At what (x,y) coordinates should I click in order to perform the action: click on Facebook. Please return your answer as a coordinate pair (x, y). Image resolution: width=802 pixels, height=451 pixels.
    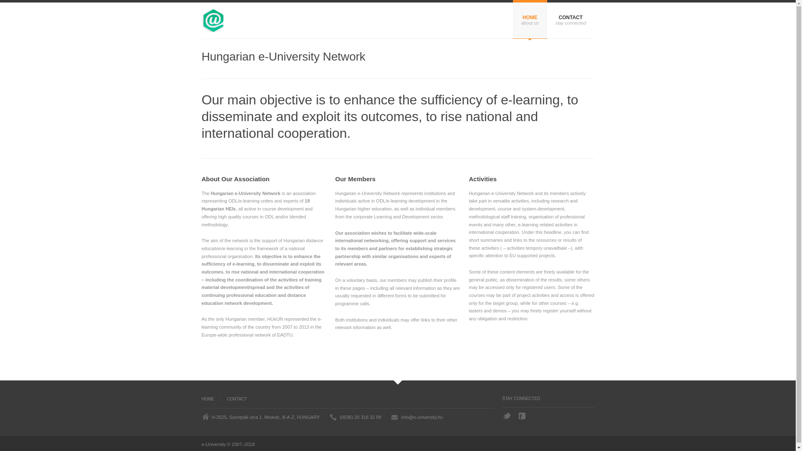
    Looking at the image, I should click on (523, 416).